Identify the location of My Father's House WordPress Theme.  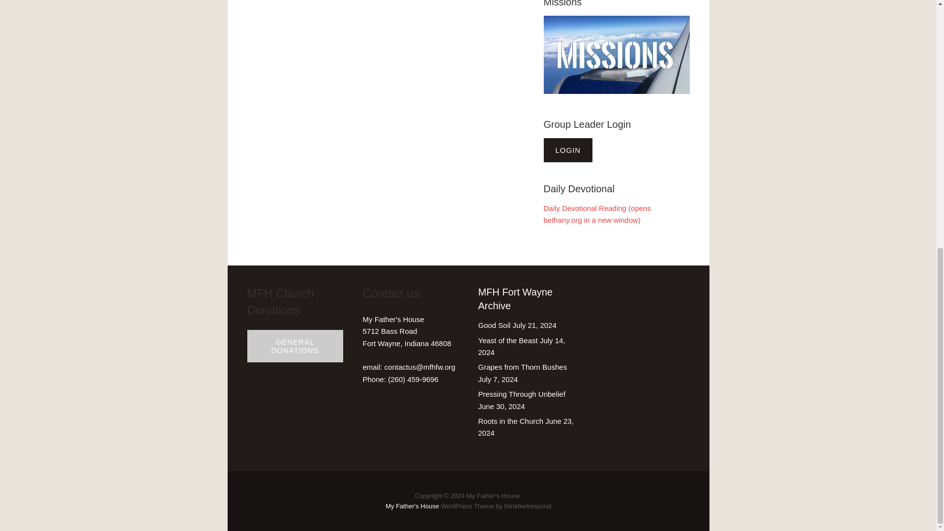
(412, 505).